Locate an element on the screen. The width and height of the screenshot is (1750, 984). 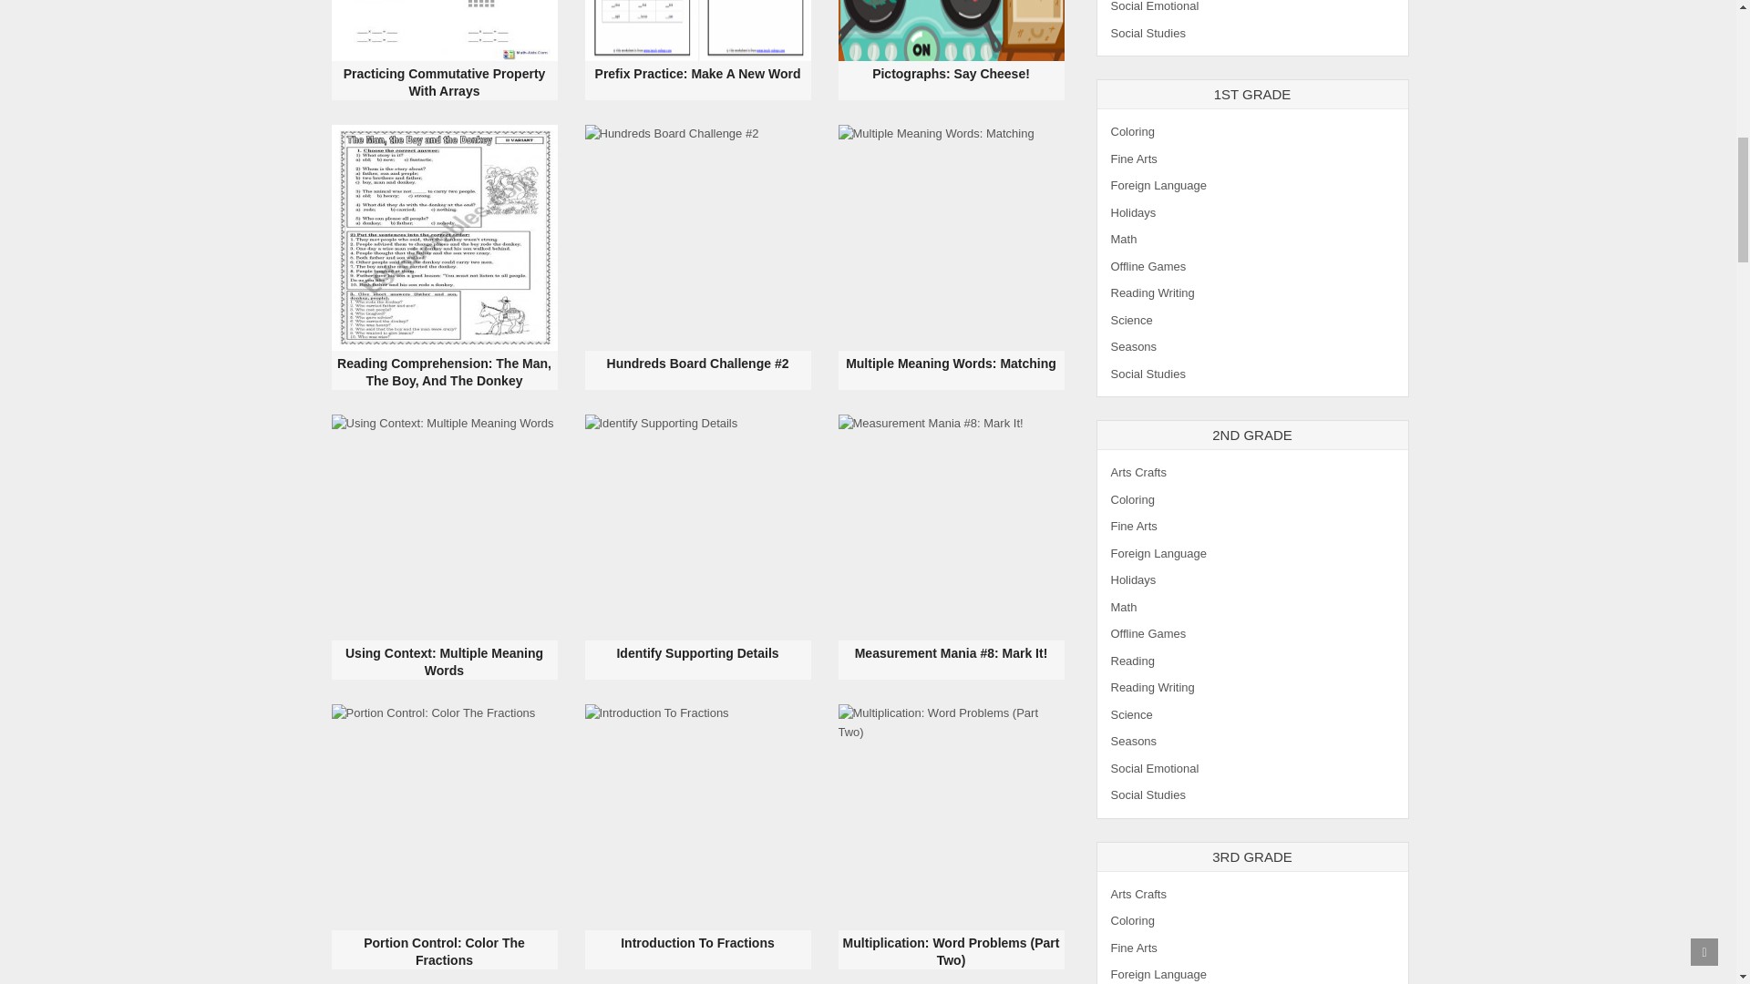
Practicing Commutative Property With Arrays is located at coordinates (445, 83).